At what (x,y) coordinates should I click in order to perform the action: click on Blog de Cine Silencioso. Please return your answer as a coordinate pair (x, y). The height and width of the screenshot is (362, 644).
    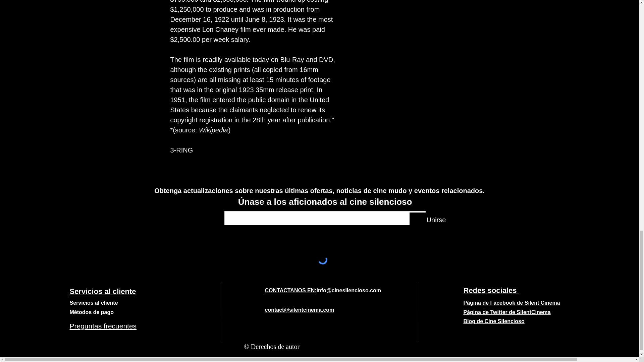
    Looking at the image, I should click on (494, 322).